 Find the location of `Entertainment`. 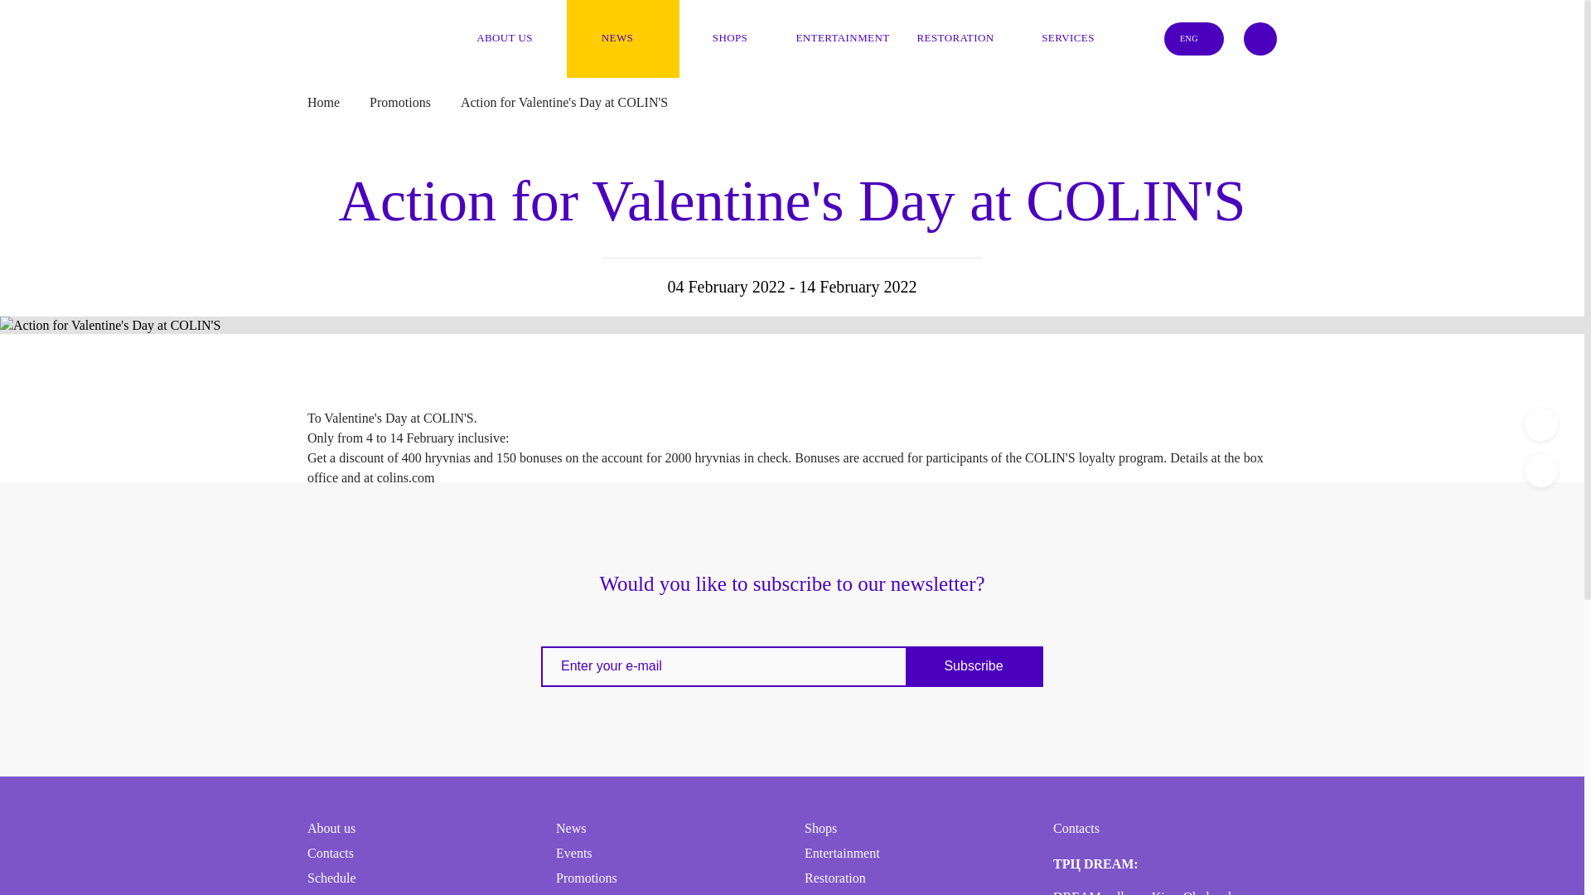

Entertainment is located at coordinates (849, 38).